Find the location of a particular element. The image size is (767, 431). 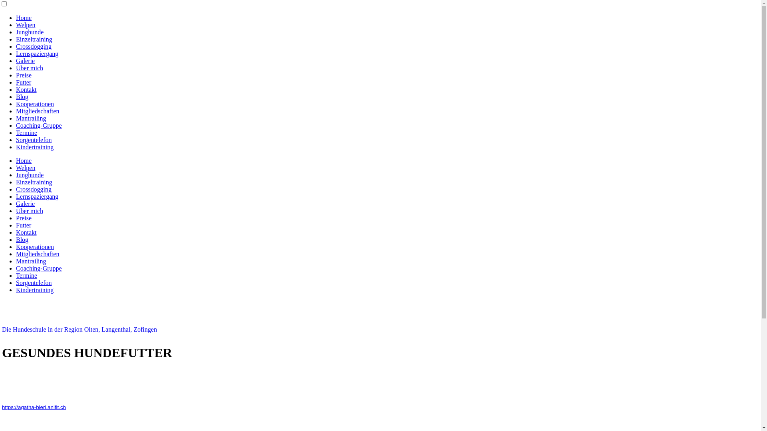

Mitgliedschaften is located at coordinates (38, 111).